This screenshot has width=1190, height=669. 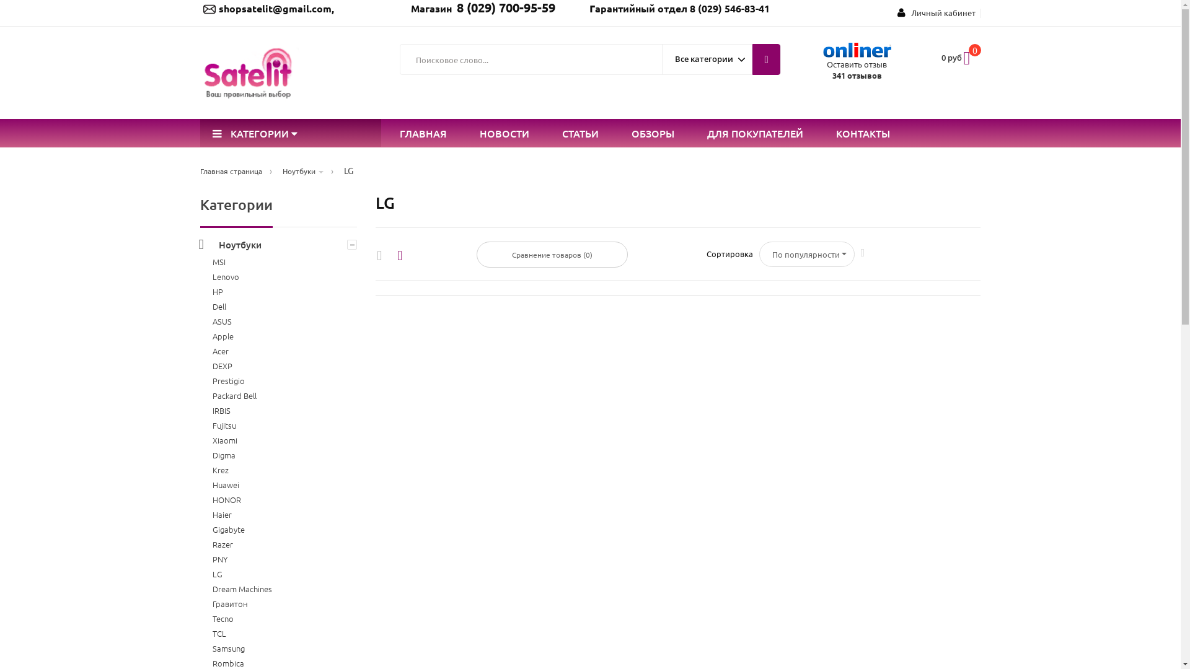 I want to click on HP, so click(x=217, y=291).